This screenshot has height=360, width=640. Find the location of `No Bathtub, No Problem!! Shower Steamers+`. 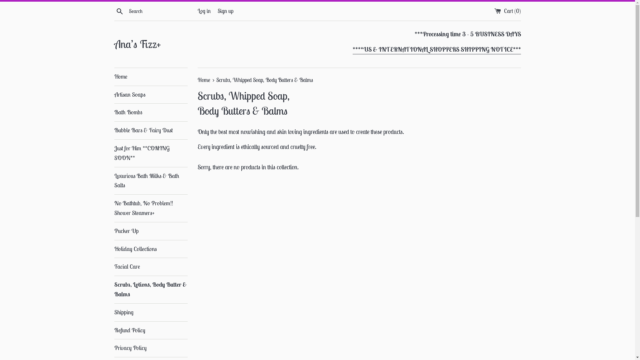

No Bathtub, No Problem!! Shower Steamers+ is located at coordinates (151, 208).